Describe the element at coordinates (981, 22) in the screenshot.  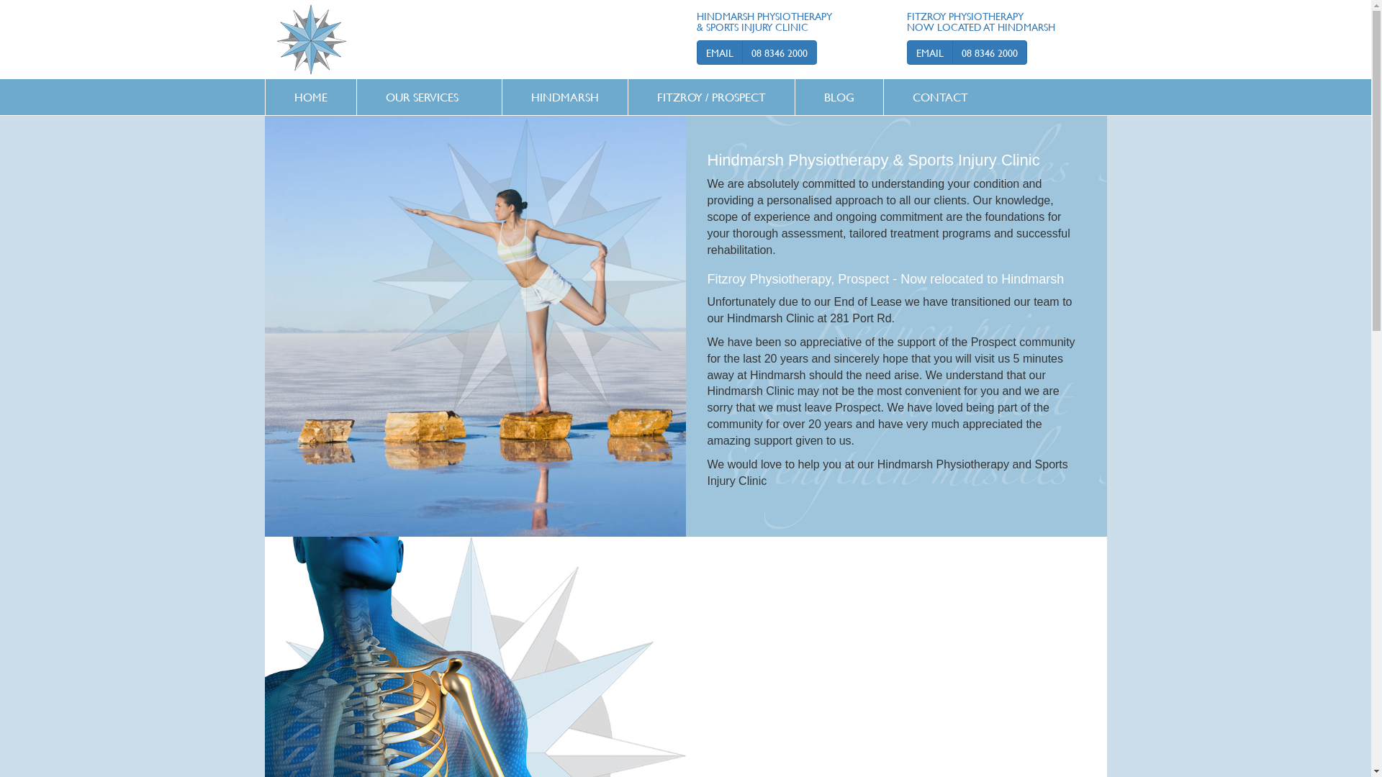
I see `FITZROY PHYSIOTHERAPY
NOW LOCATED AT HINDMARSH` at that location.